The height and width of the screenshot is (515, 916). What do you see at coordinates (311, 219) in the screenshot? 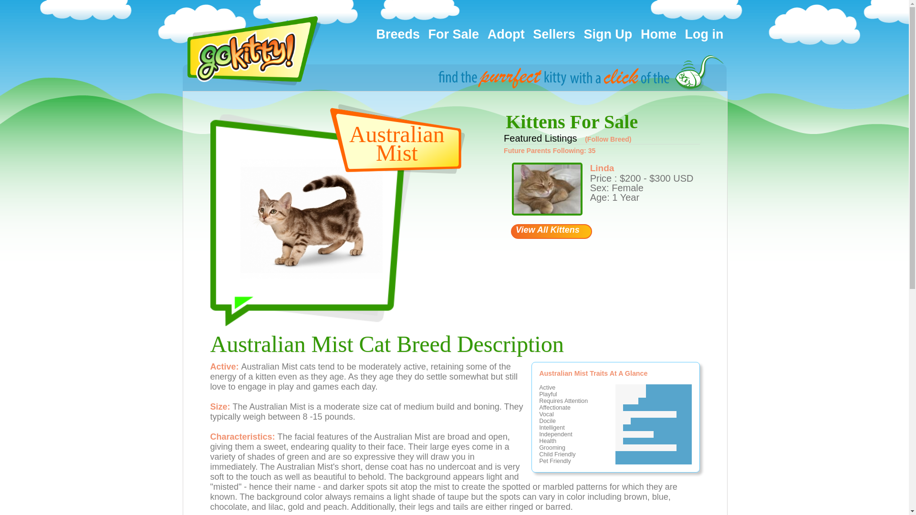
I see `Australian Mist Breed` at bounding box center [311, 219].